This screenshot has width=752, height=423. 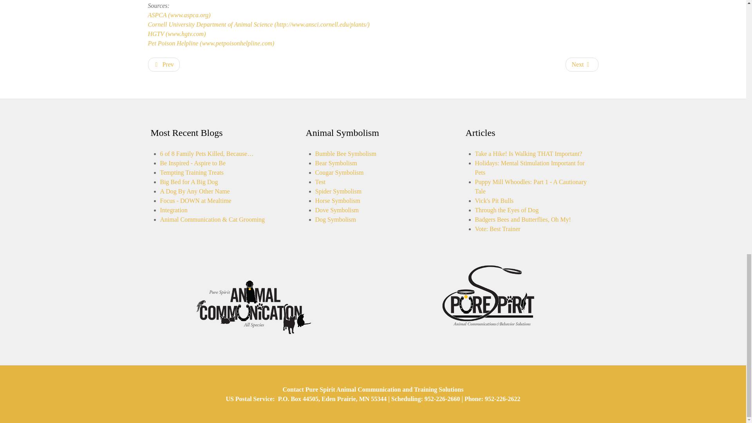 I want to click on Tempting Training Treats, so click(x=191, y=172).